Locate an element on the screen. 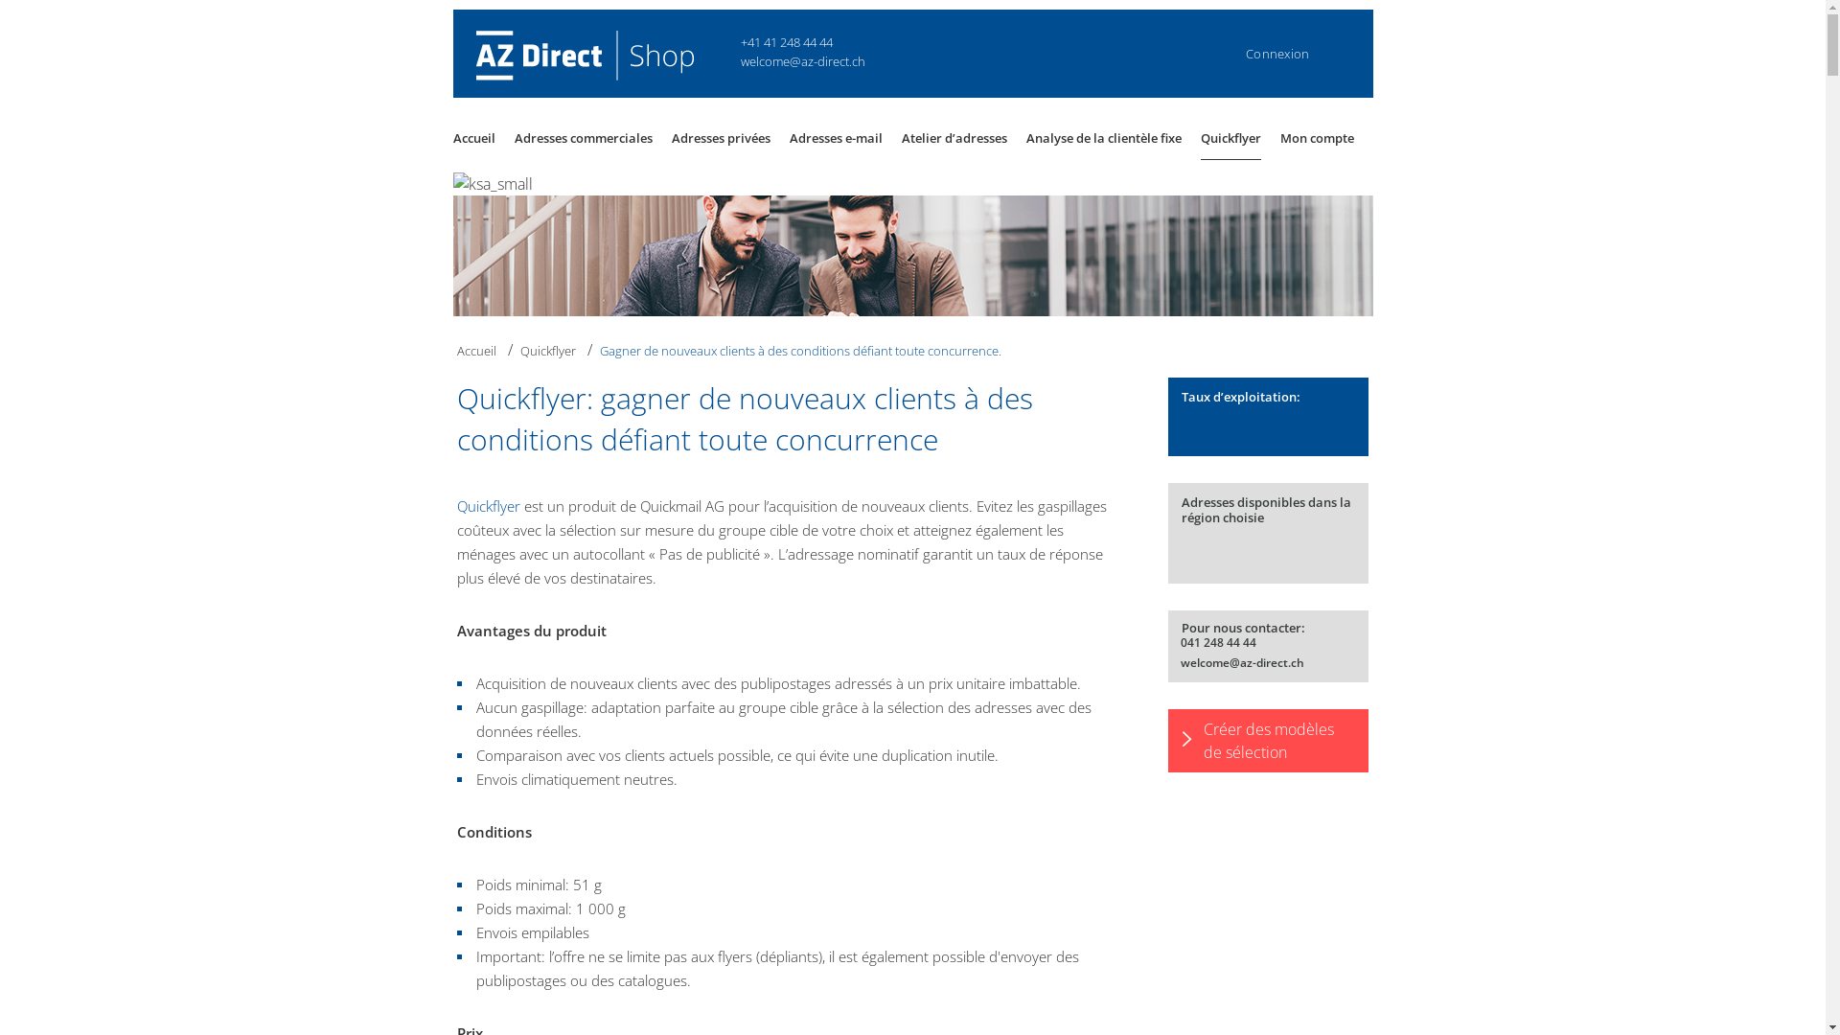 This screenshot has width=1840, height=1035. welcome@az-direct.ch is located at coordinates (1240, 663).